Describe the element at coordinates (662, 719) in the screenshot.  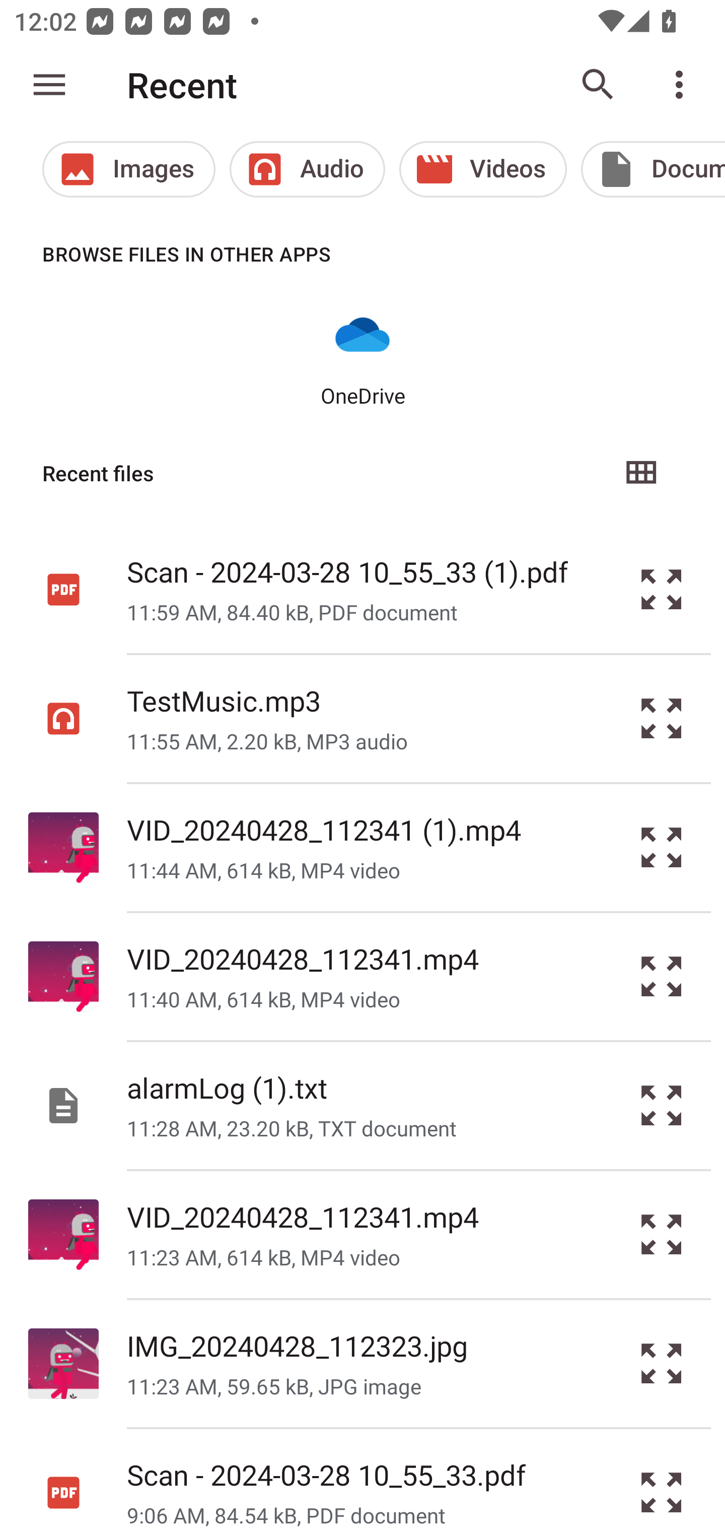
I see `Preview the file TestMusic.mp3` at that location.